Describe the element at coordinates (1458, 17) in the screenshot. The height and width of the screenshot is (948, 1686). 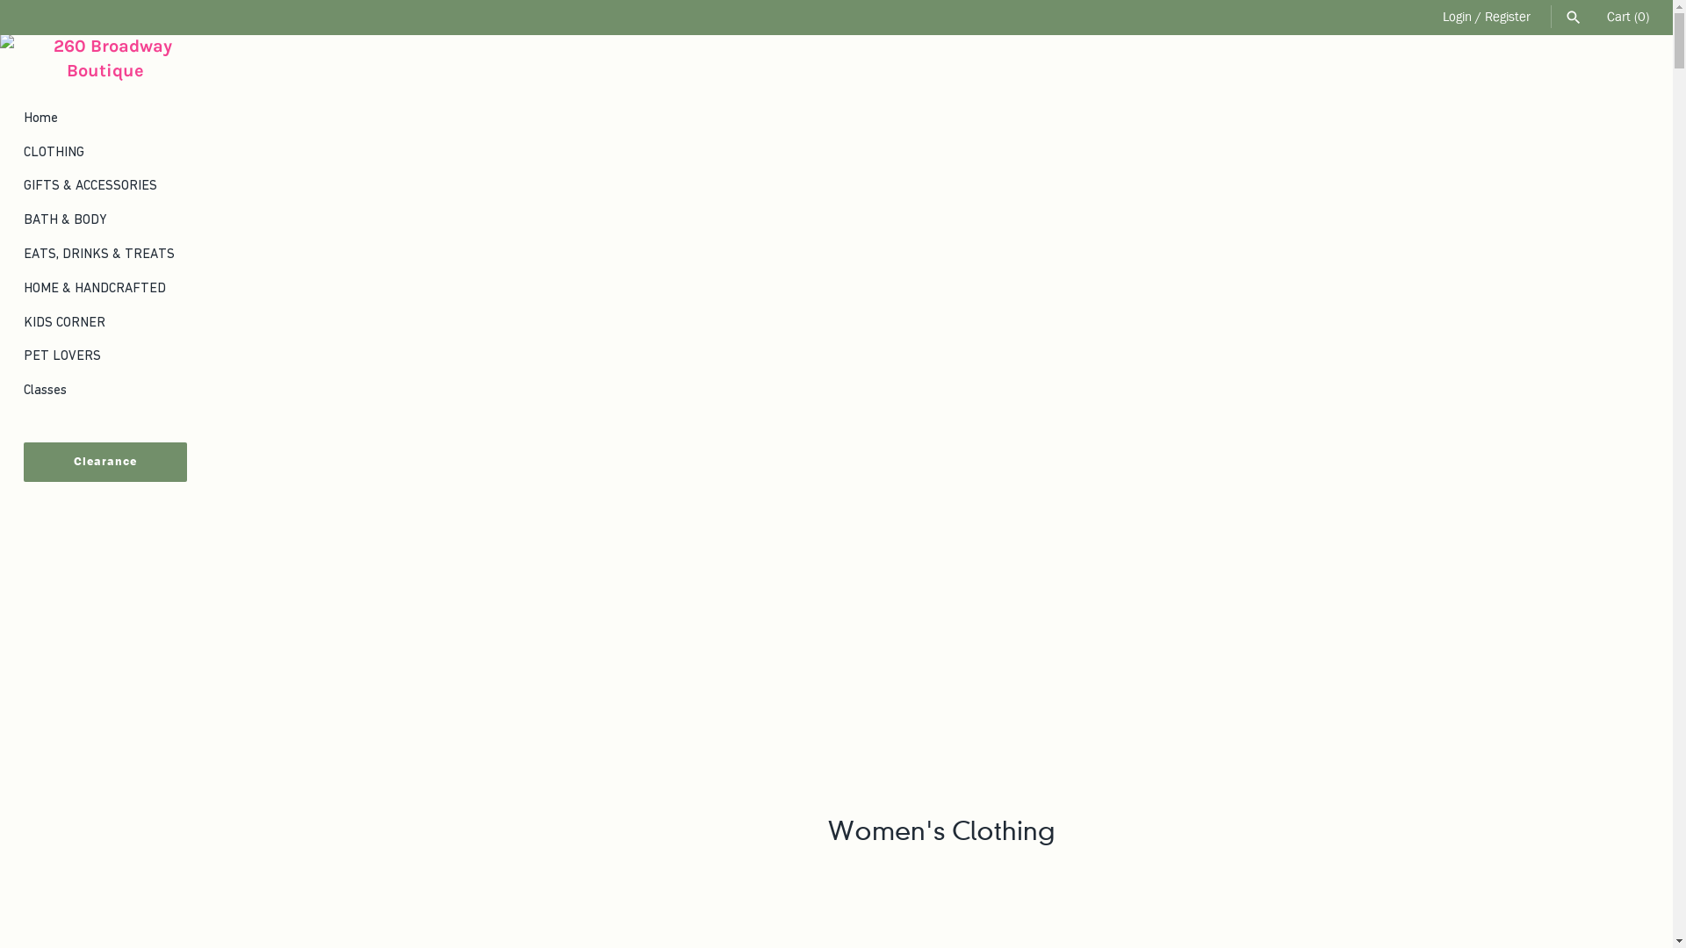
I see `Login` at that location.